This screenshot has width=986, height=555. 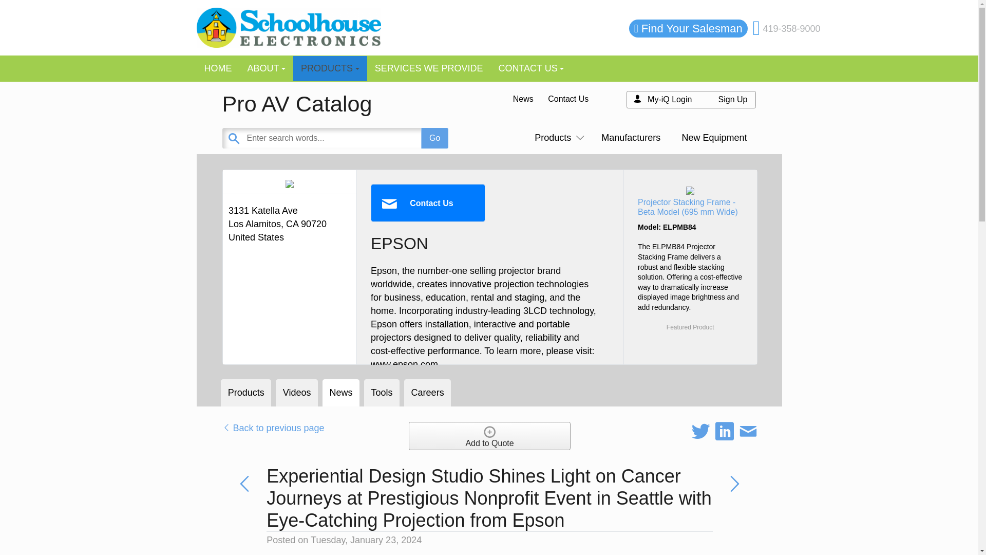 I want to click on SERVICES WE PROVIDE, so click(x=429, y=68).